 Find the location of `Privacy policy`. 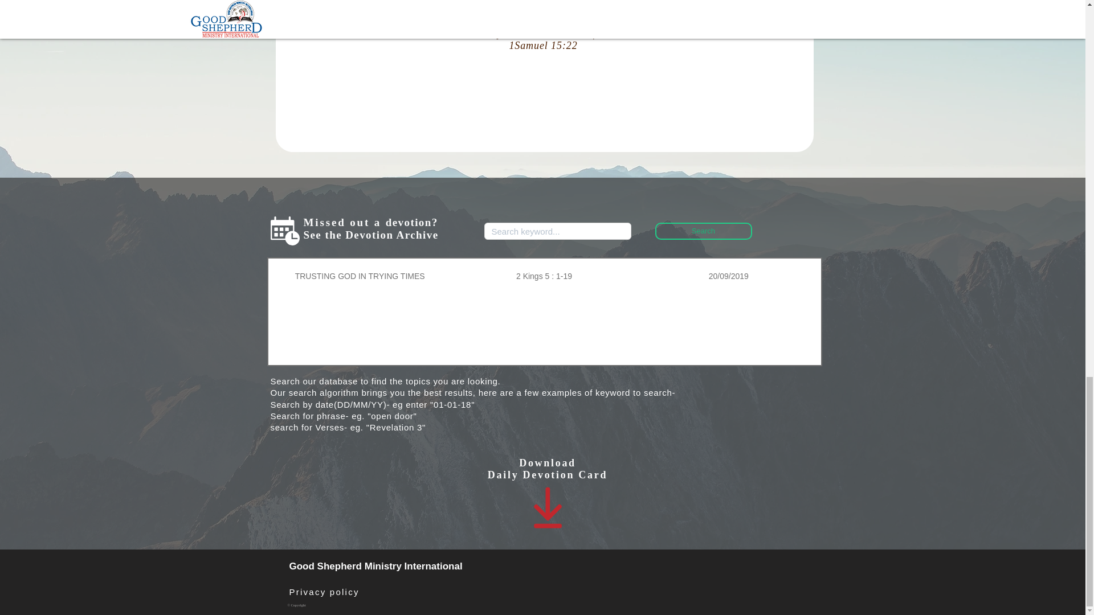

Privacy policy is located at coordinates (325, 592).